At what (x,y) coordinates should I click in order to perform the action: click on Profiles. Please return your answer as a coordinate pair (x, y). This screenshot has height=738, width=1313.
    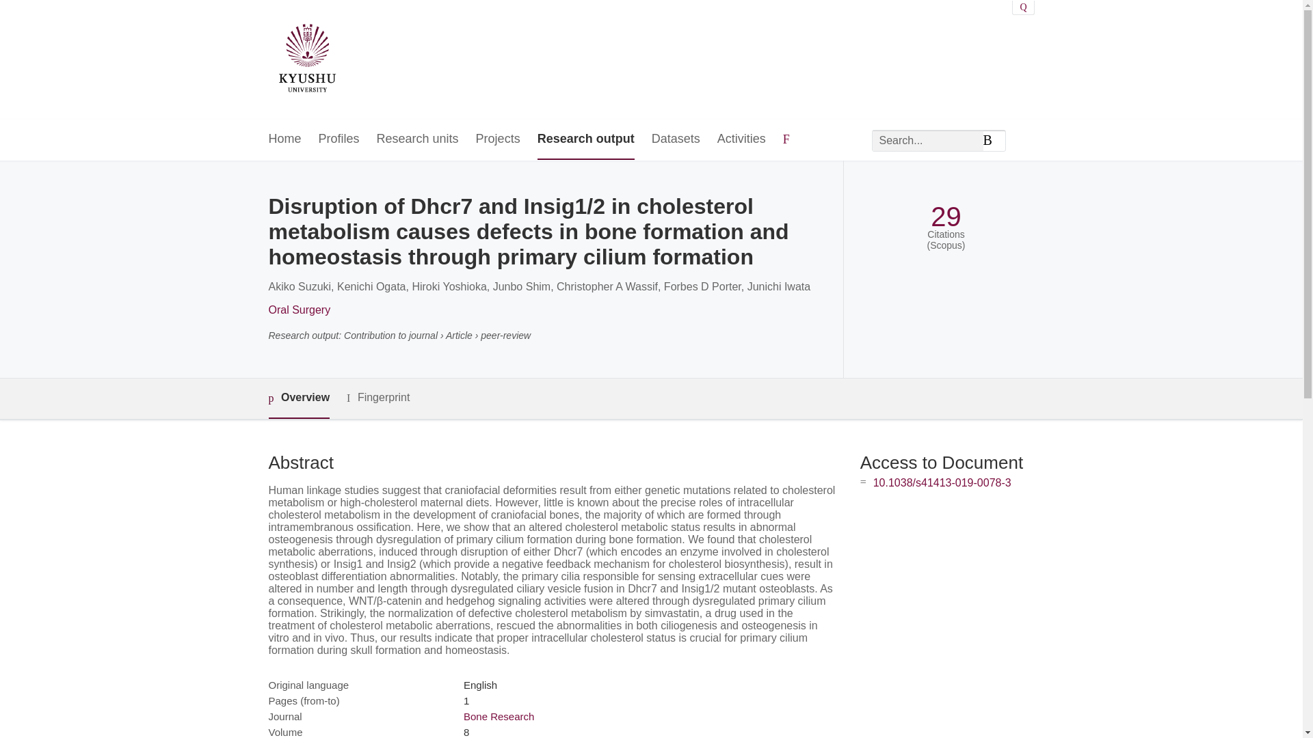
    Looking at the image, I should click on (339, 139).